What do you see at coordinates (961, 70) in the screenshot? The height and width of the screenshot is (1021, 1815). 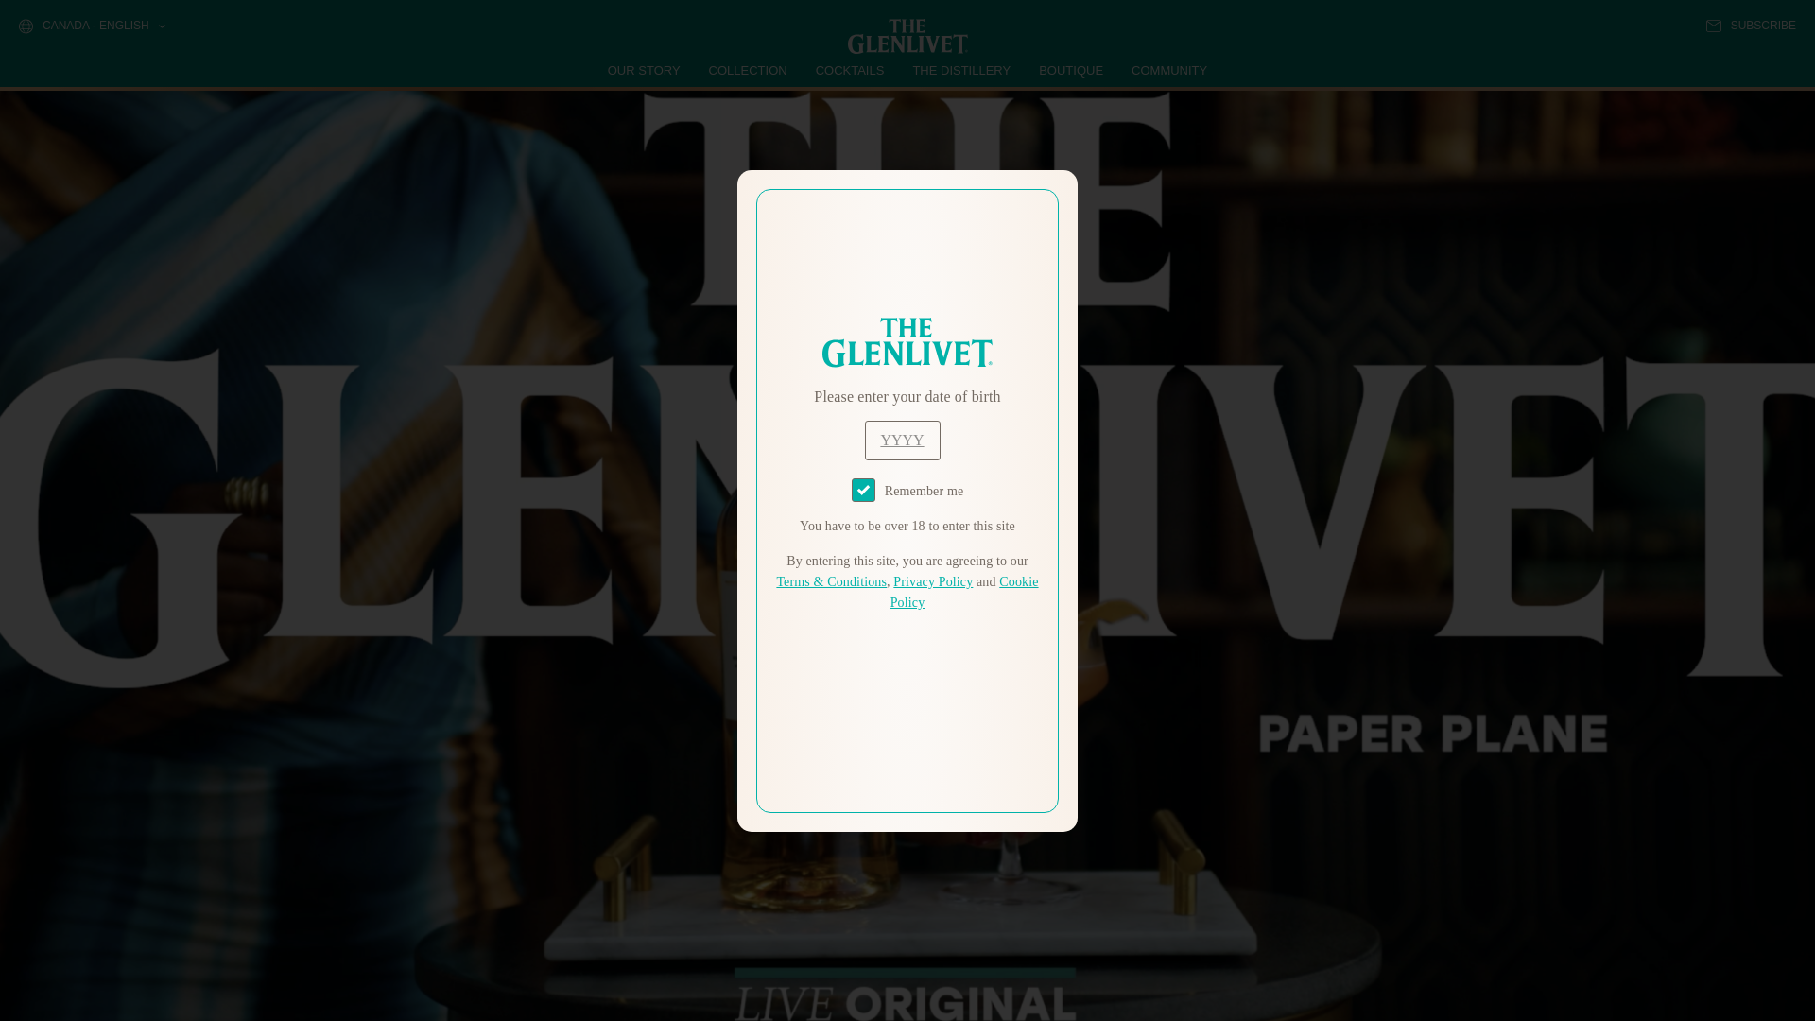 I see `THE DISTILLERY` at bounding box center [961, 70].